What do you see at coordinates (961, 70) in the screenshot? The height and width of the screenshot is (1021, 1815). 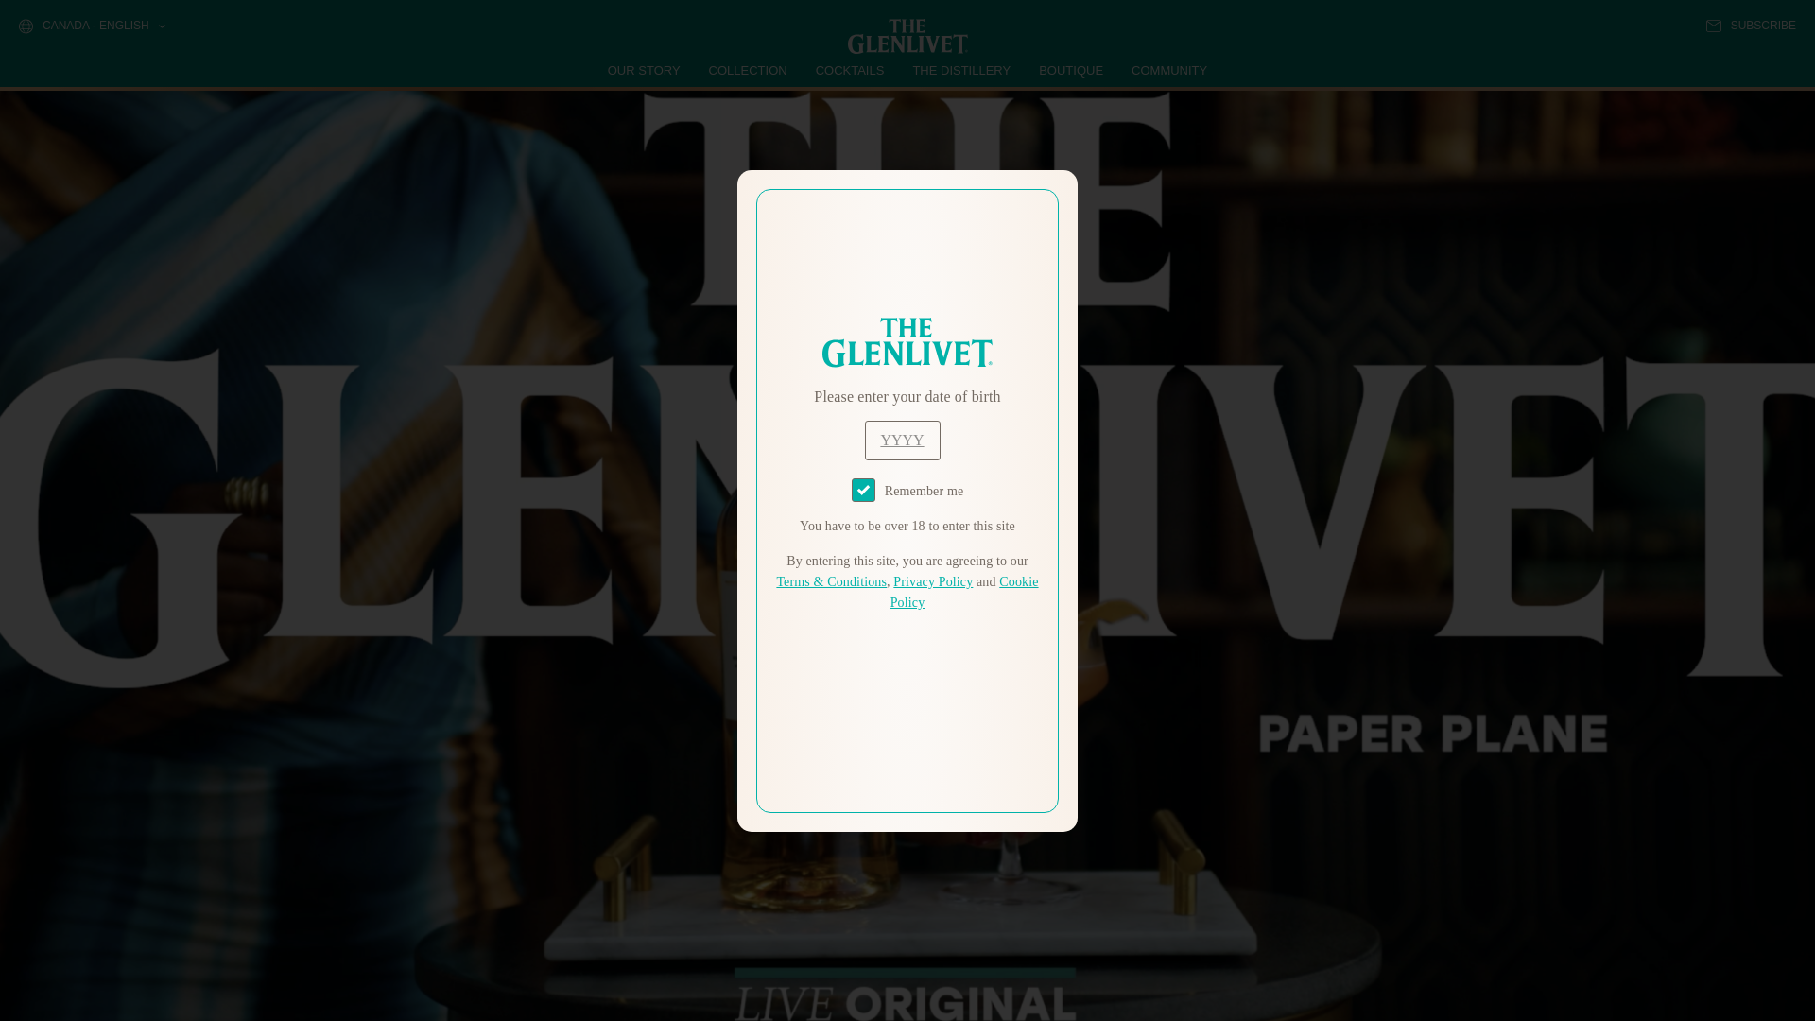 I see `THE DISTILLERY` at bounding box center [961, 70].